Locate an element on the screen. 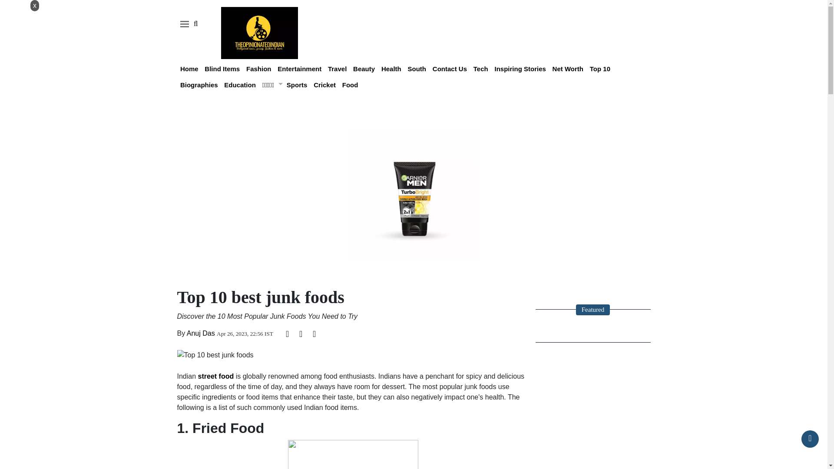 The image size is (834, 469). Travel is located at coordinates (337, 69).